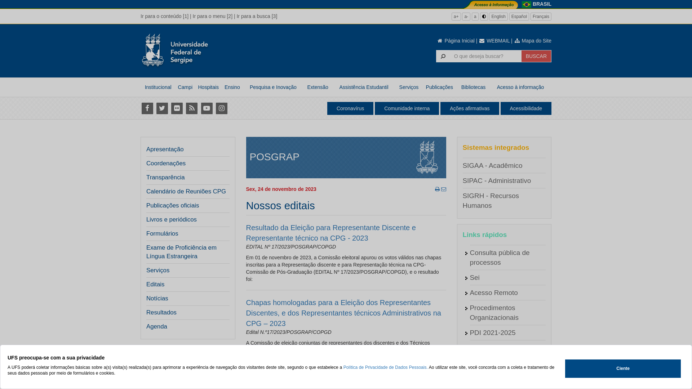 Image resolution: width=692 pixels, height=389 pixels. What do you see at coordinates (494, 292) in the screenshot?
I see `Acesso Remoto` at bounding box center [494, 292].